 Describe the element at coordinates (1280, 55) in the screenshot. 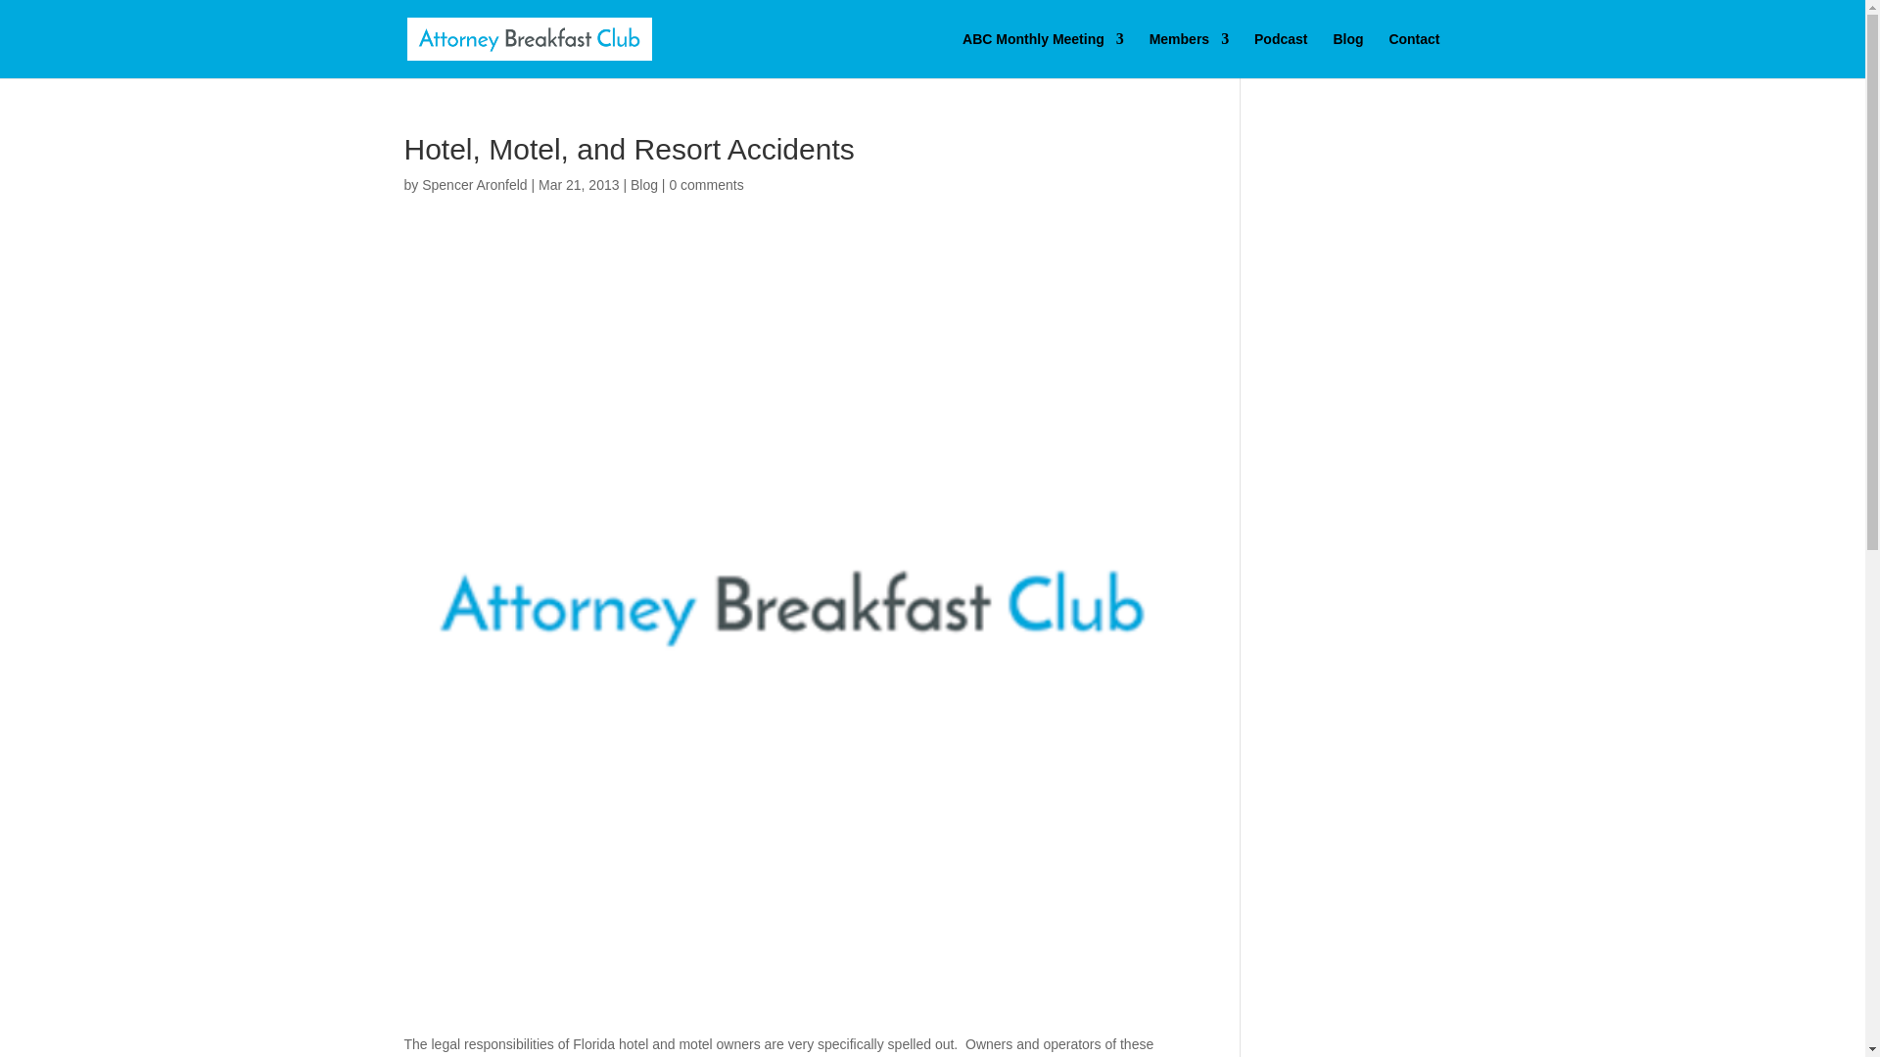

I see `Podcast` at that location.